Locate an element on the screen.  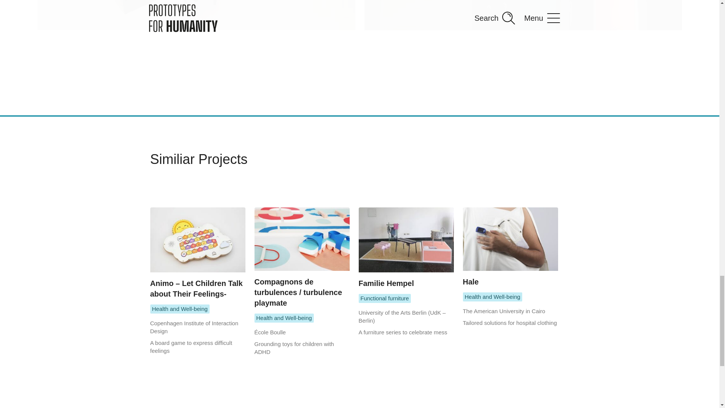
Functional furniture is located at coordinates (385, 298).